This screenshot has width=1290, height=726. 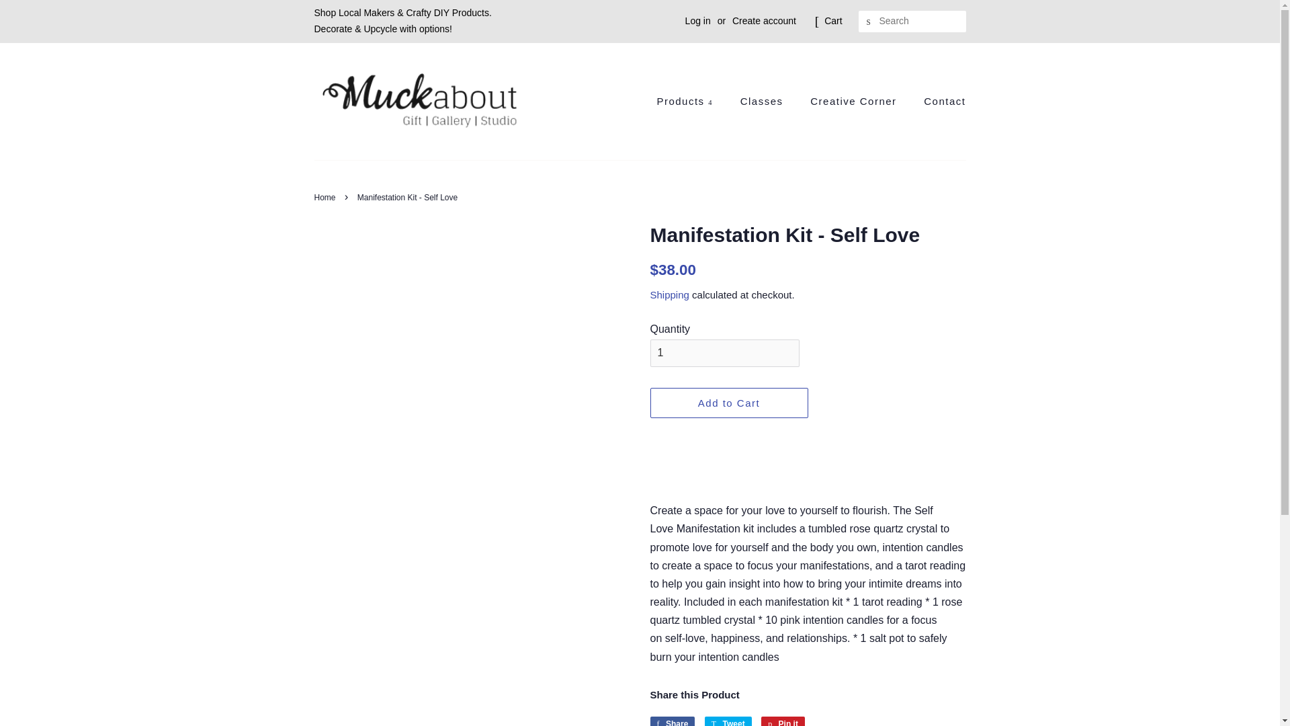 What do you see at coordinates (728, 721) in the screenshot?
I see `Contact` at bounding box center [728, 721].